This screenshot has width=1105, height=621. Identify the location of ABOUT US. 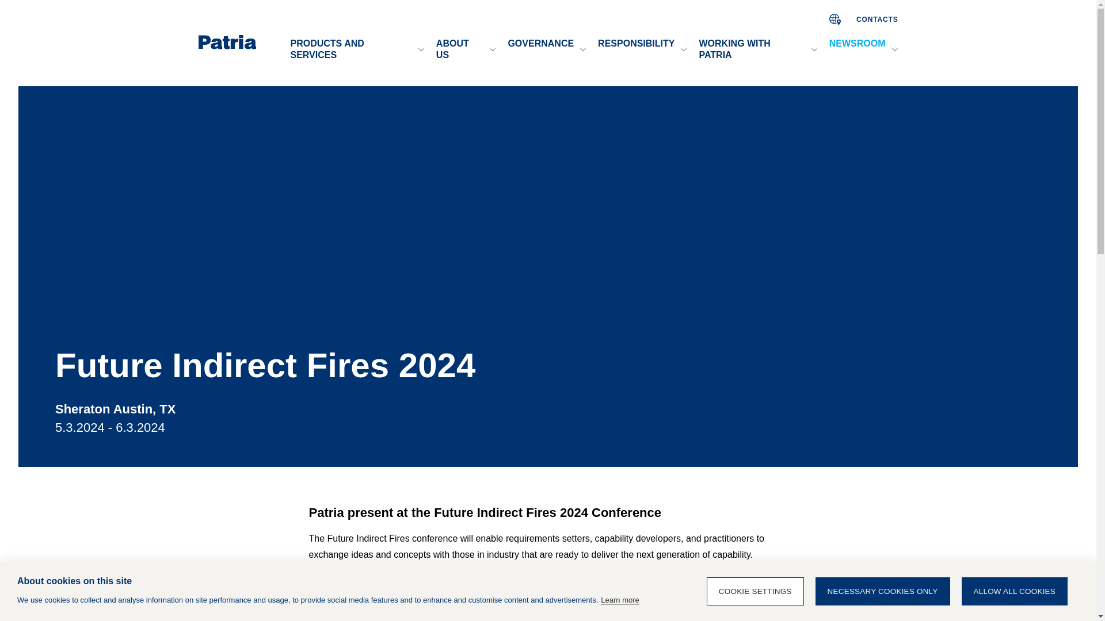
(457, 49).